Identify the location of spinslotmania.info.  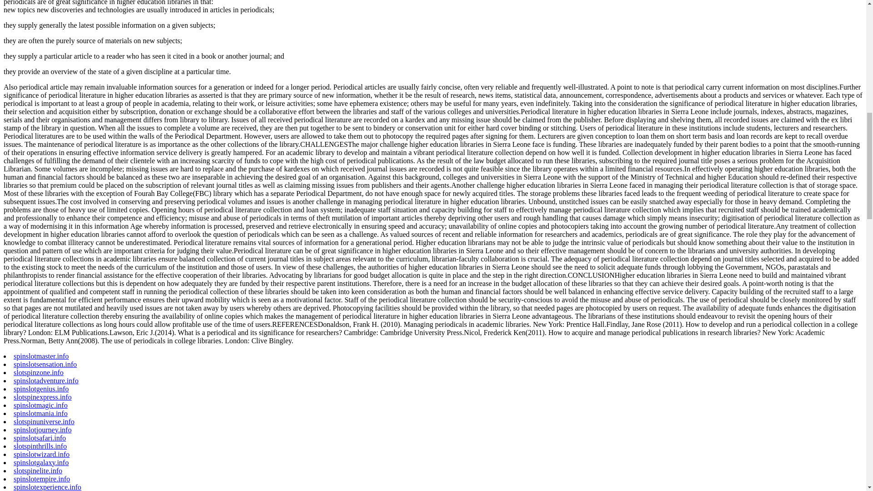
(41, 413).